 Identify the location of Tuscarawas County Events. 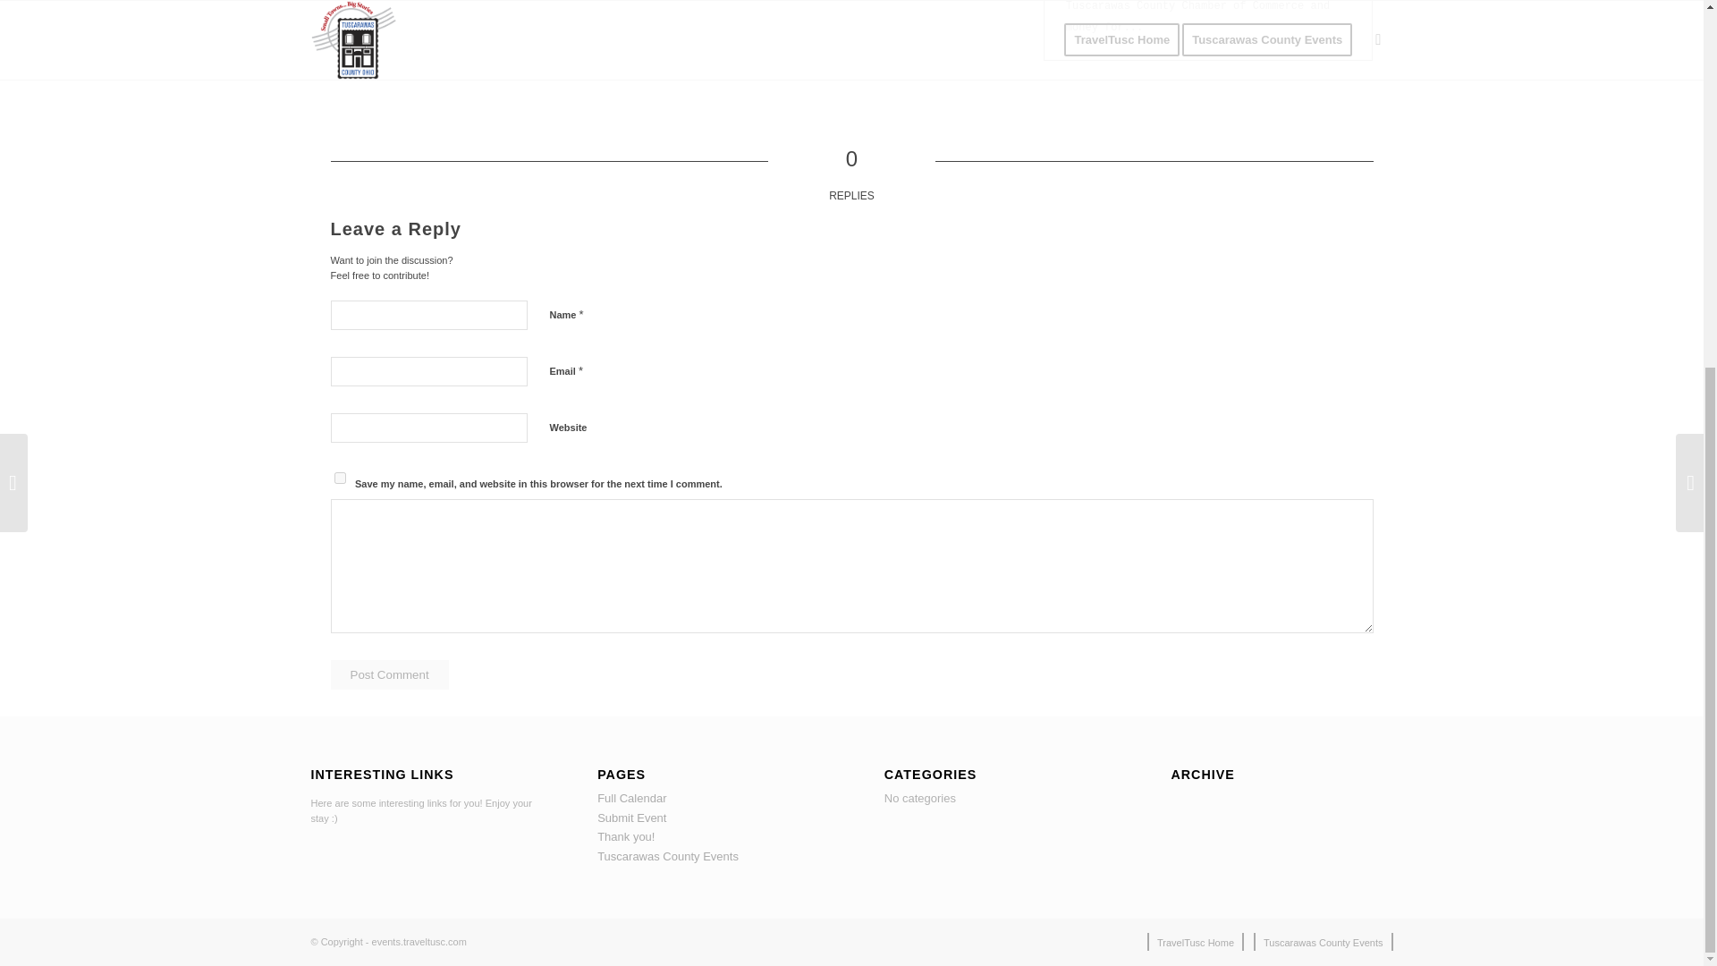
(667, 857).